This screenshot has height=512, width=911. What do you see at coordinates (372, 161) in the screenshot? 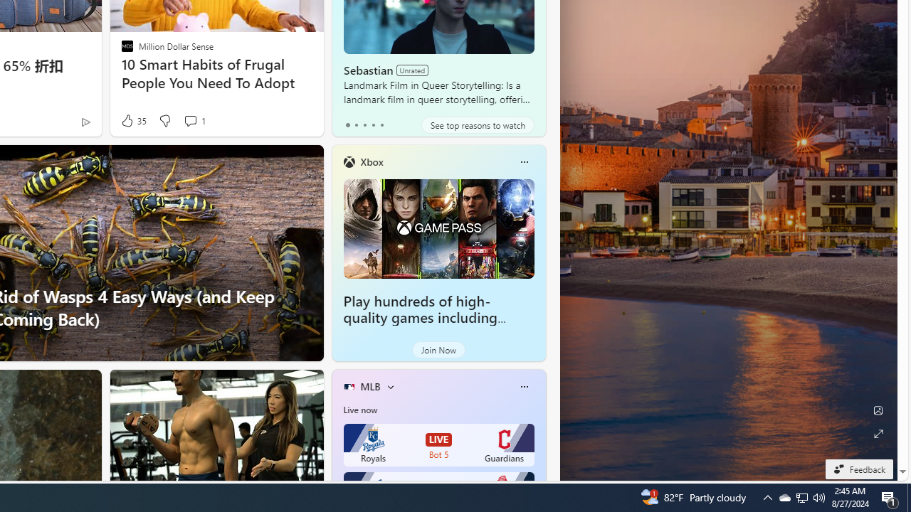
I see `Xbox` at bounding box center [372, 161].